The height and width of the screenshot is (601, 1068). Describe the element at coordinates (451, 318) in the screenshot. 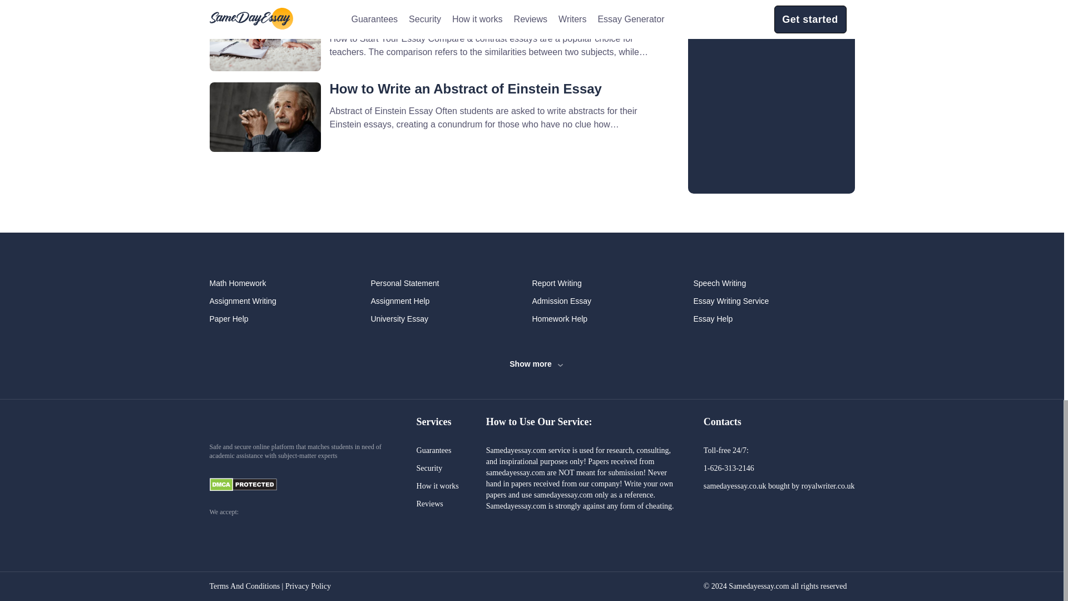

I see `University Essay` at that location.